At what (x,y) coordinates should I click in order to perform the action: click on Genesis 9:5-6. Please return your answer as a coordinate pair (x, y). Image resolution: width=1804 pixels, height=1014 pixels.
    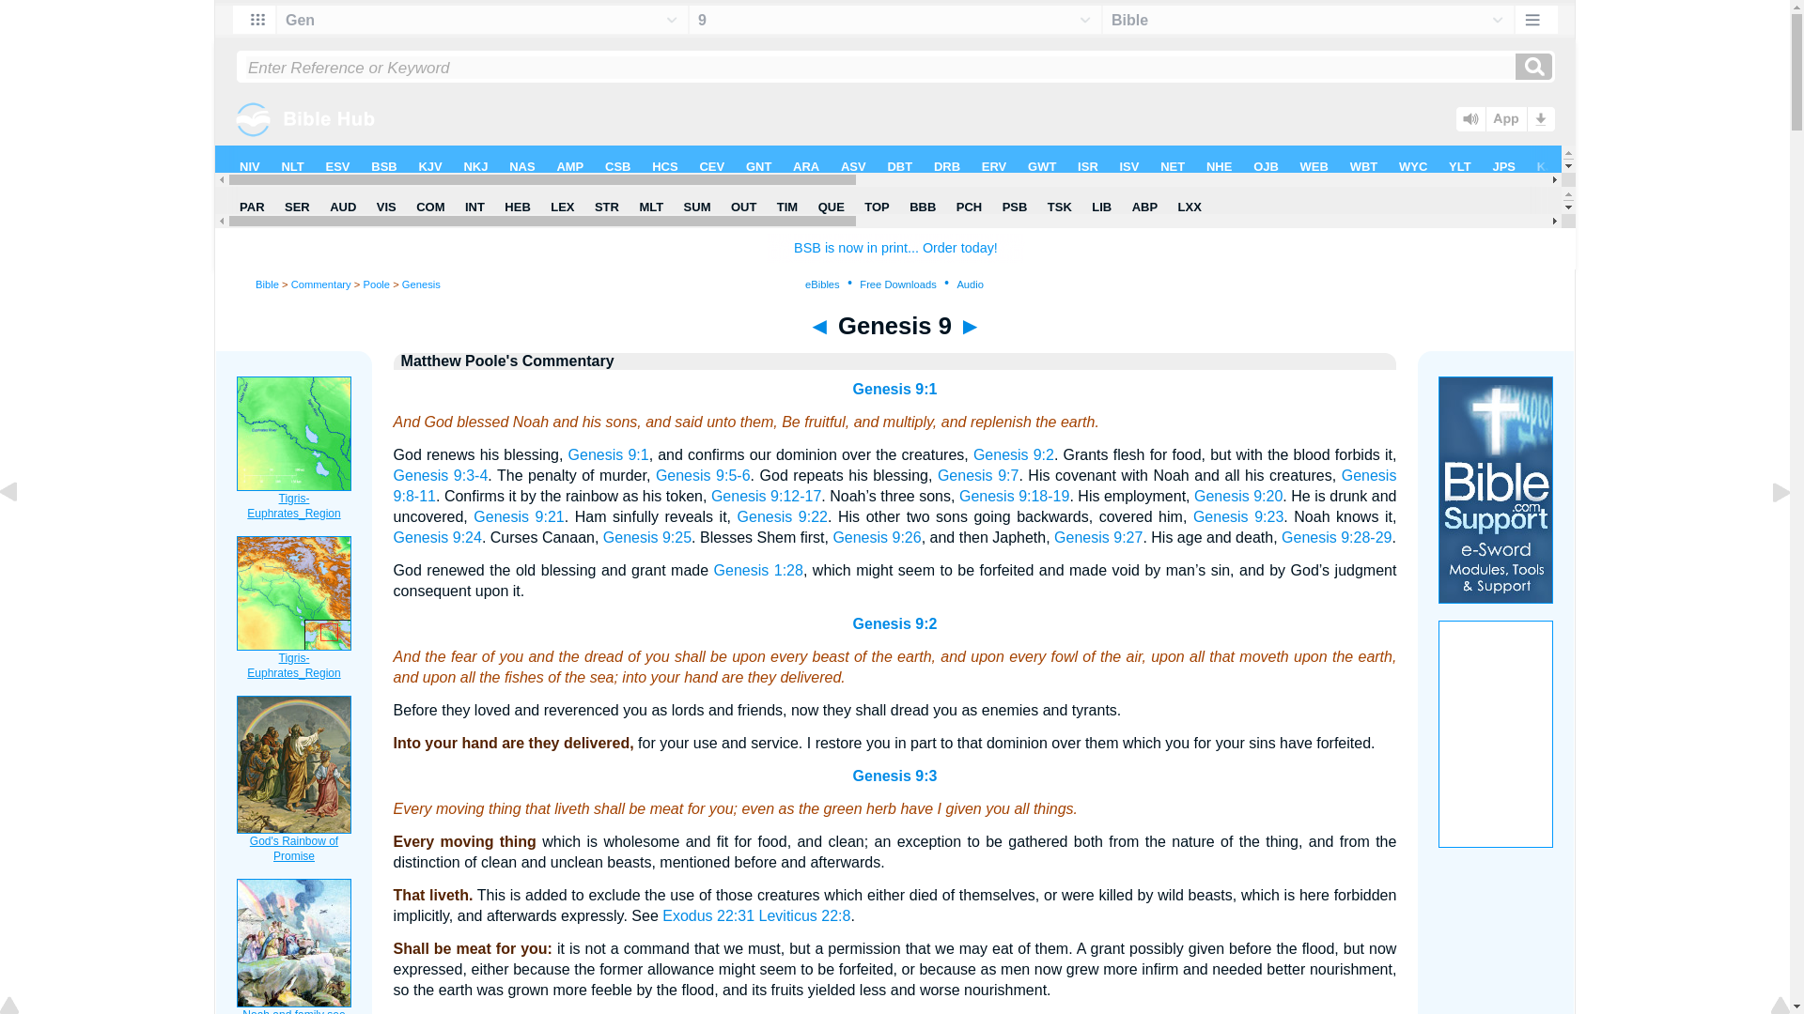
    Looking at the image, I should click on (703, 475).